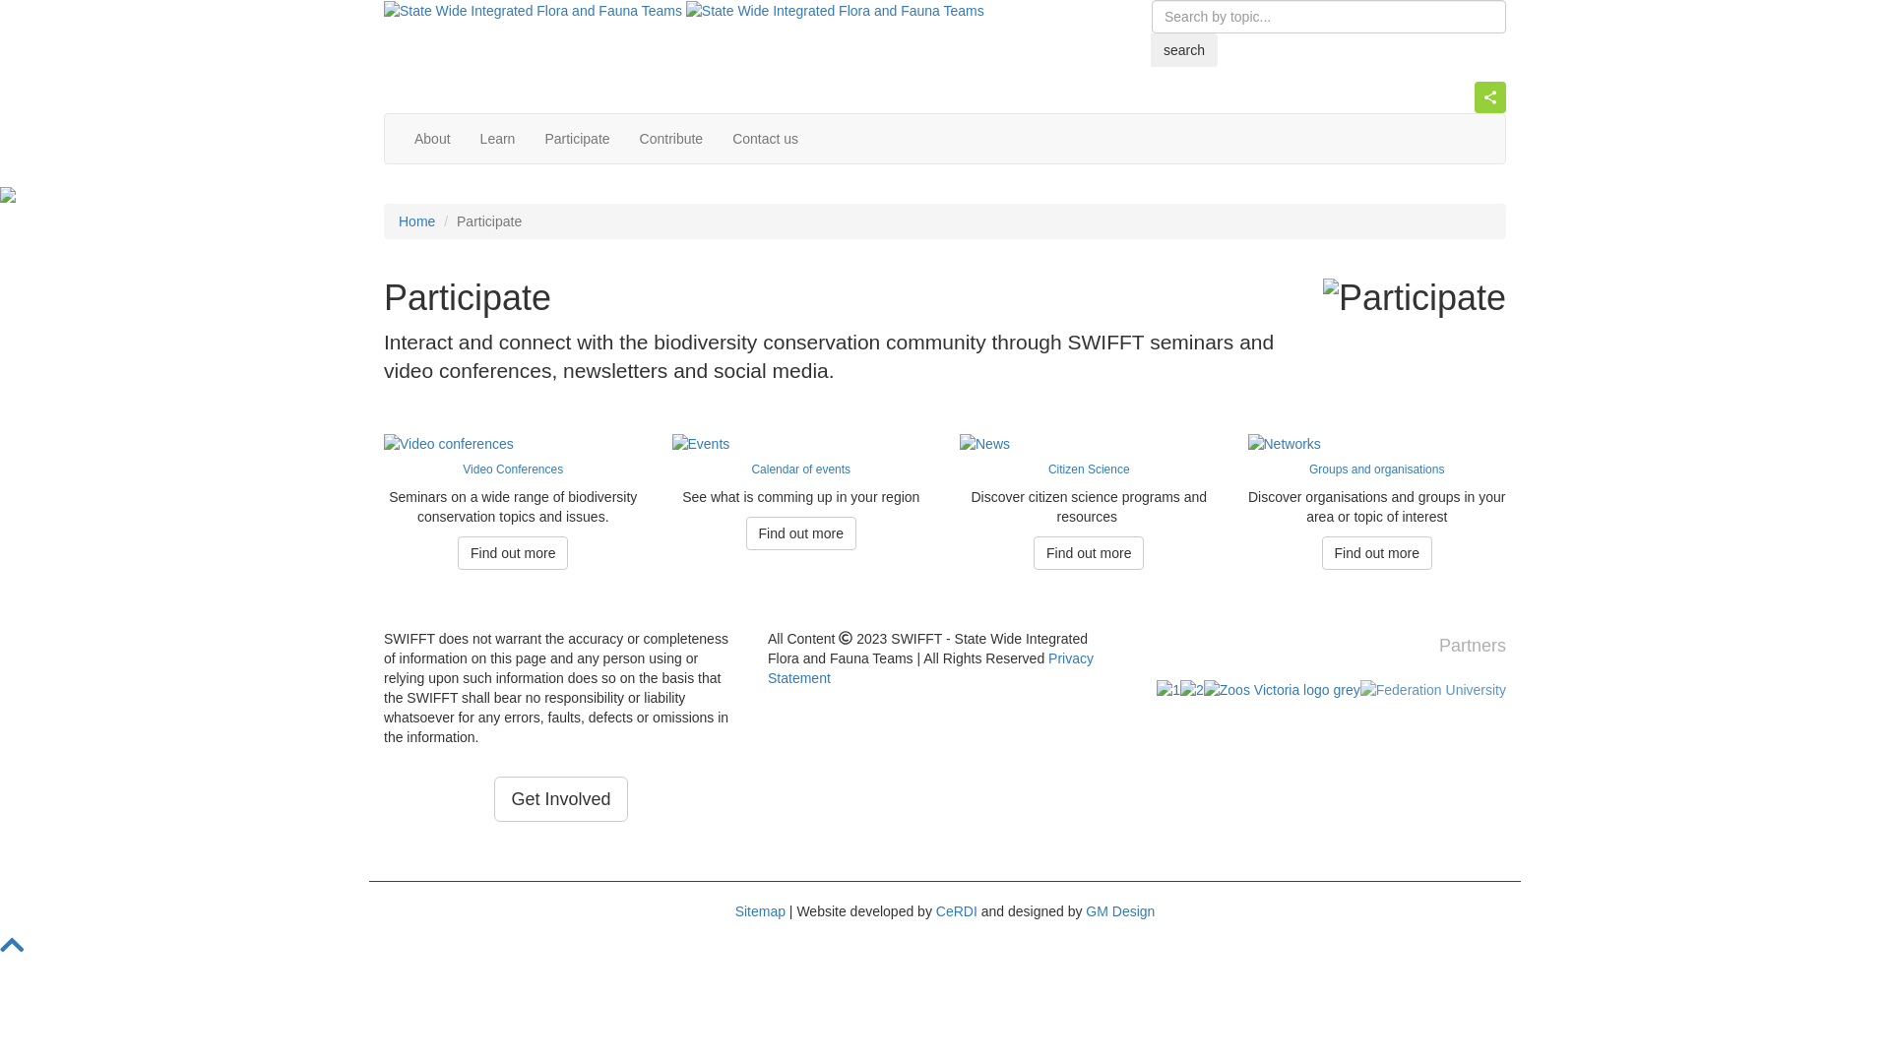 This screenshot has height=1063, width=1890. Describe the element at coordinates (1184, 50) in the screenshot. I see `search` at that location.